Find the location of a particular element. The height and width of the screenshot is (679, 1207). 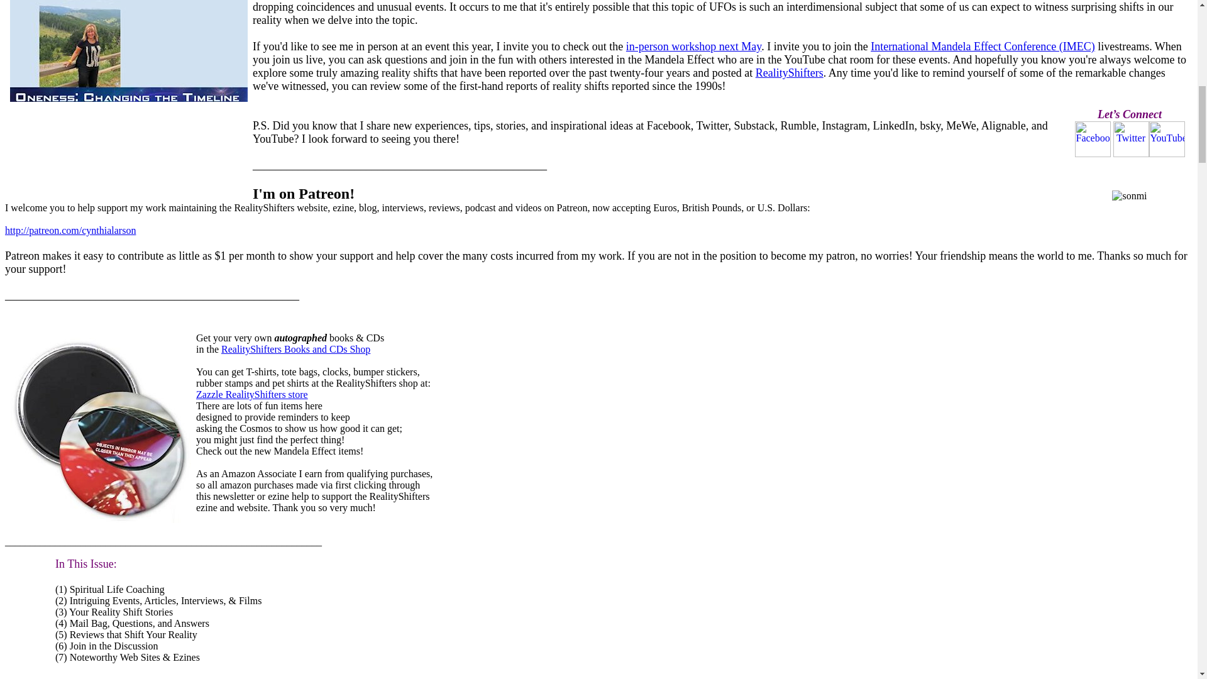

in-person workshop next May is located at coordinates (694, 47).